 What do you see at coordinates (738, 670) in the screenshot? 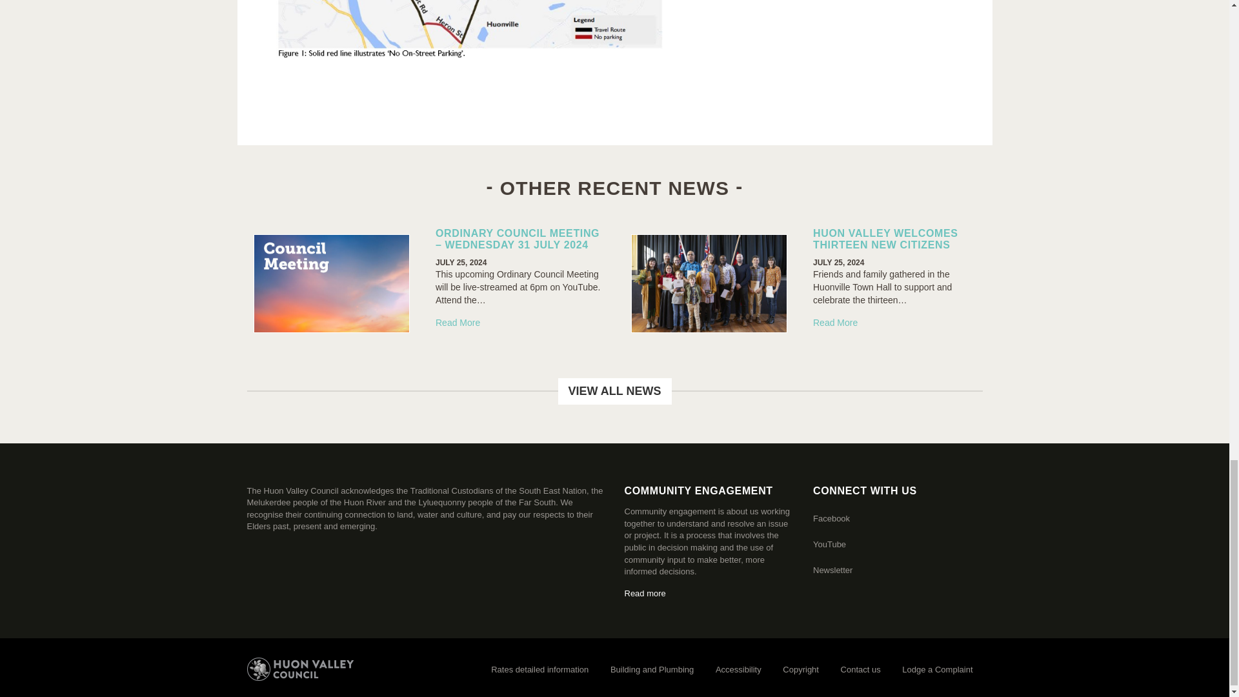
I see `Accessibility` at bounding box center [738, 670].